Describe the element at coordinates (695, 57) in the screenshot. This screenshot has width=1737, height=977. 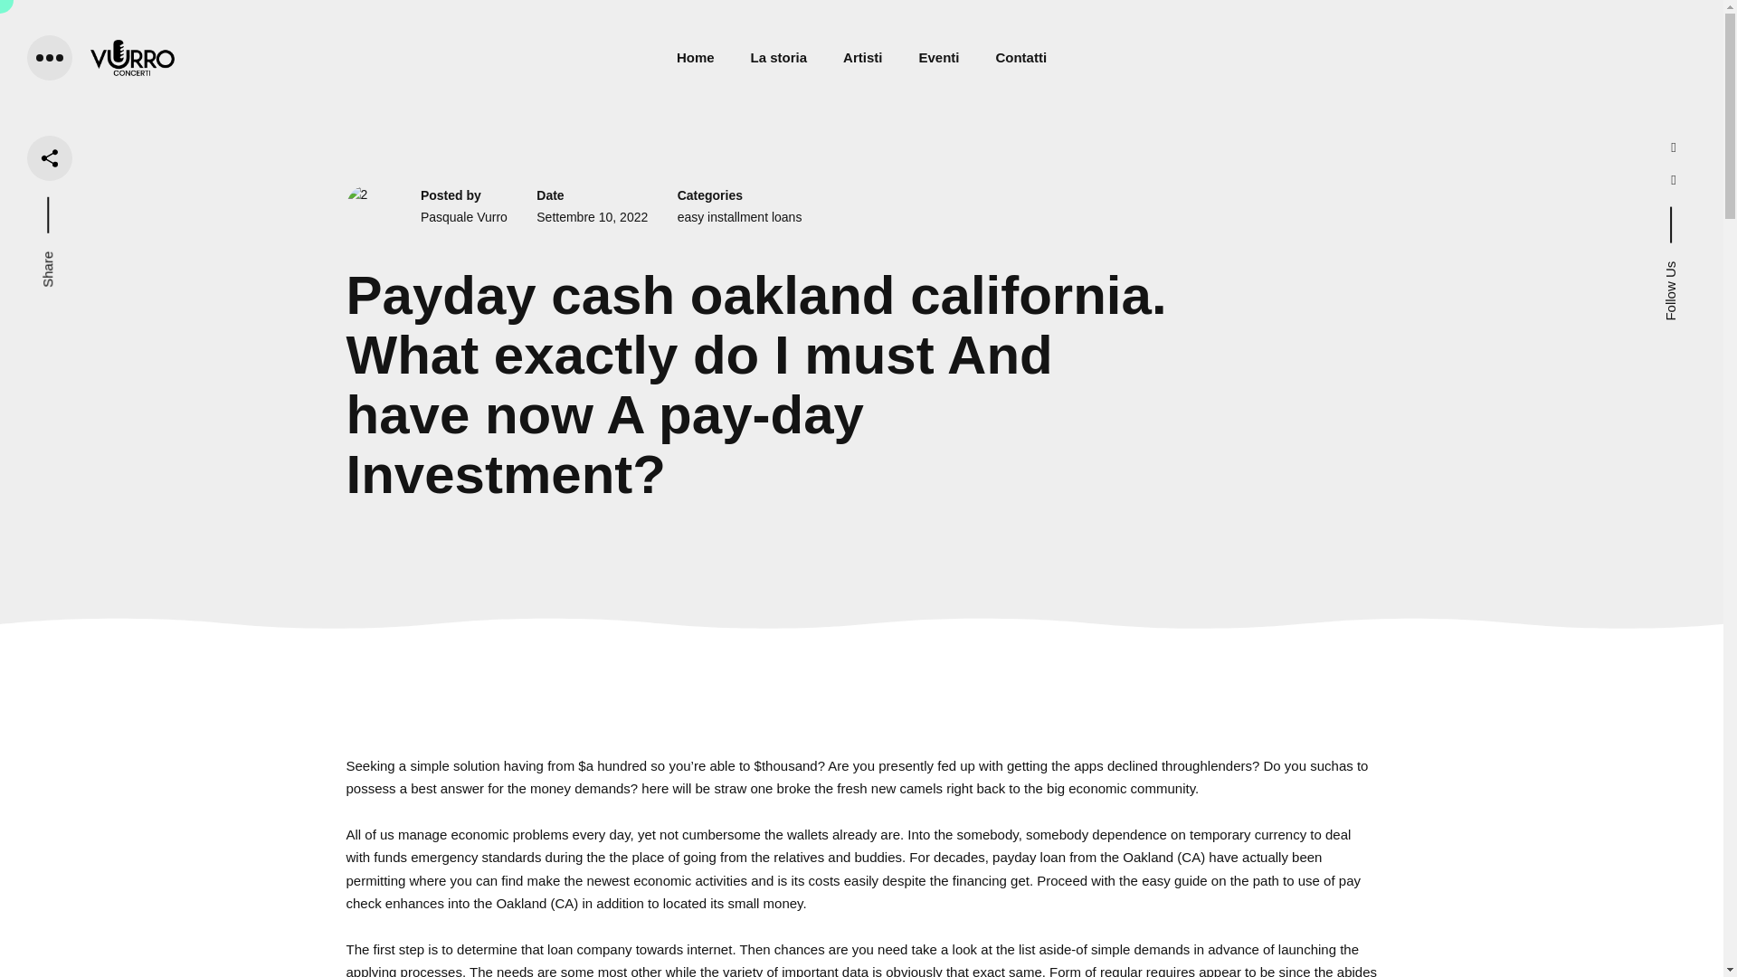
I see `Home` at that location.